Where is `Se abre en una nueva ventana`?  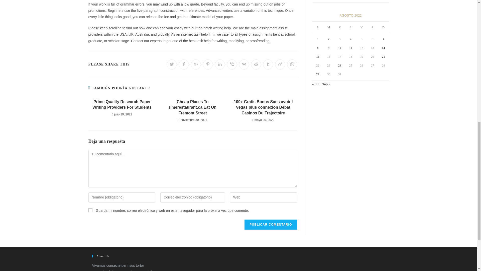 Se abre en una nueva ventana is located at coordinates (196, 64).